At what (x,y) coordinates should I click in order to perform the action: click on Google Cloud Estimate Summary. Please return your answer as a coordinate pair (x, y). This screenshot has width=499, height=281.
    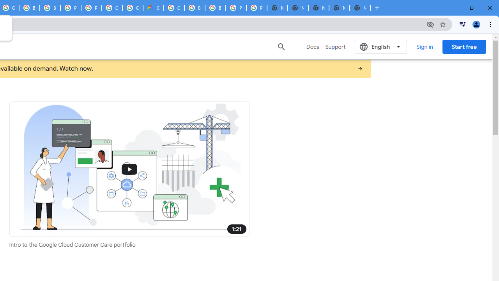
    Looking at the image, I should click on (153, 8).